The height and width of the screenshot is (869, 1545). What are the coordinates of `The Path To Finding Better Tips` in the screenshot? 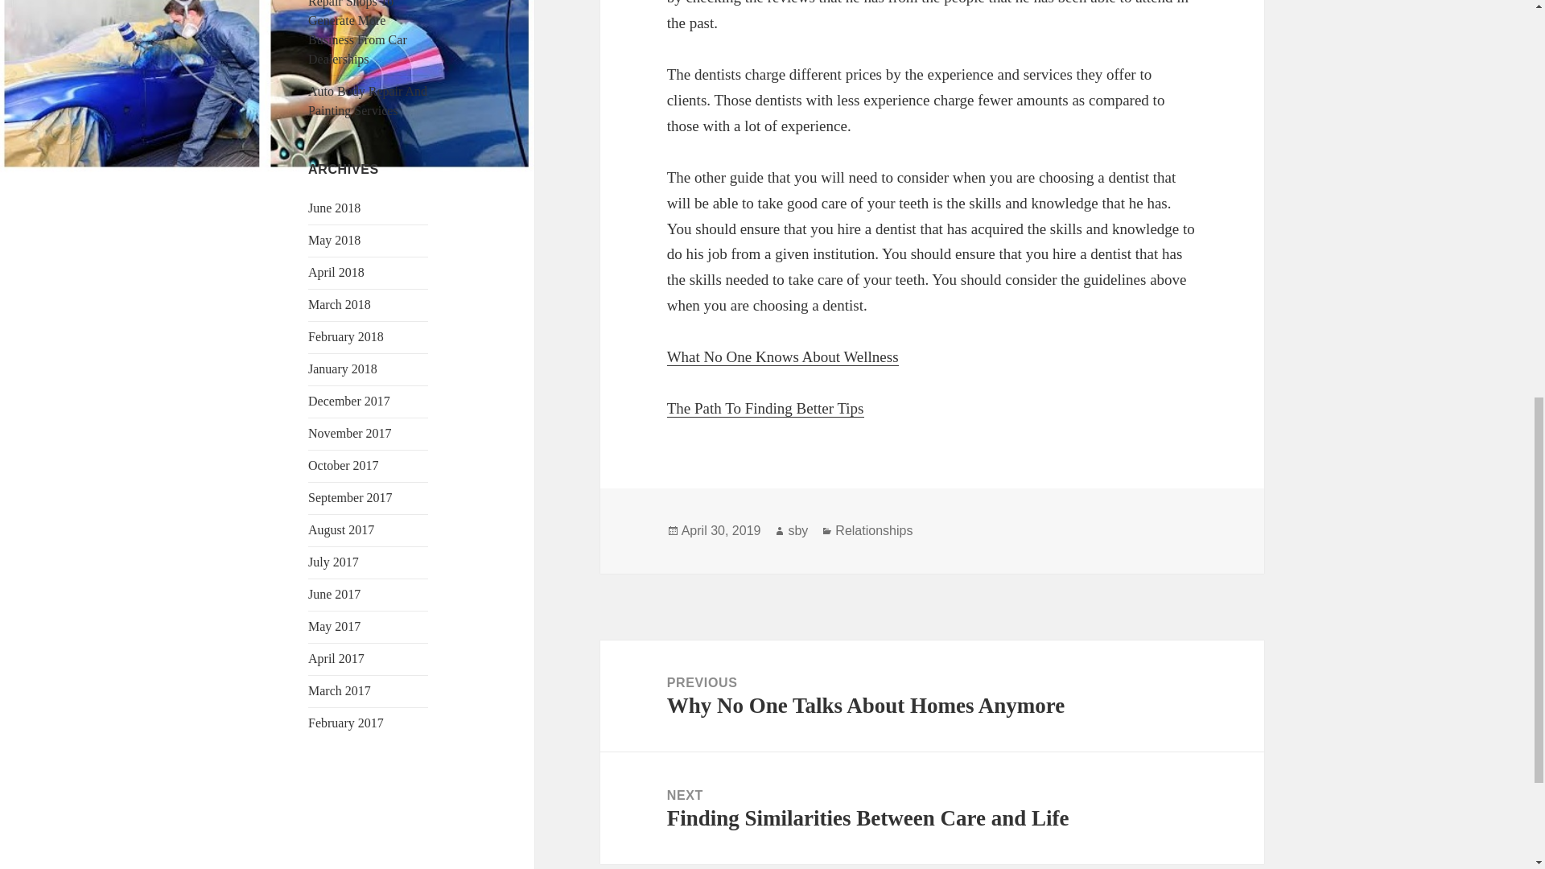 It's located at (765, 409).